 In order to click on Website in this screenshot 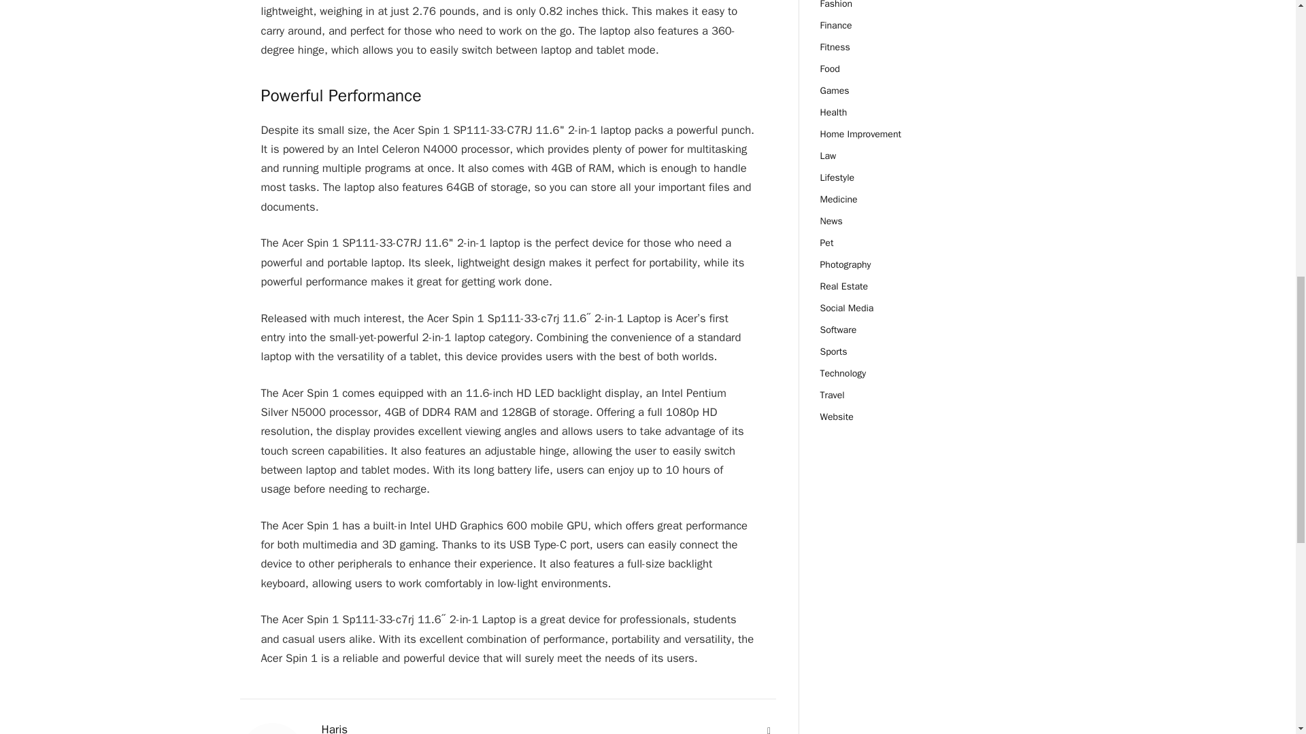, I will do `click(769, 729)`.